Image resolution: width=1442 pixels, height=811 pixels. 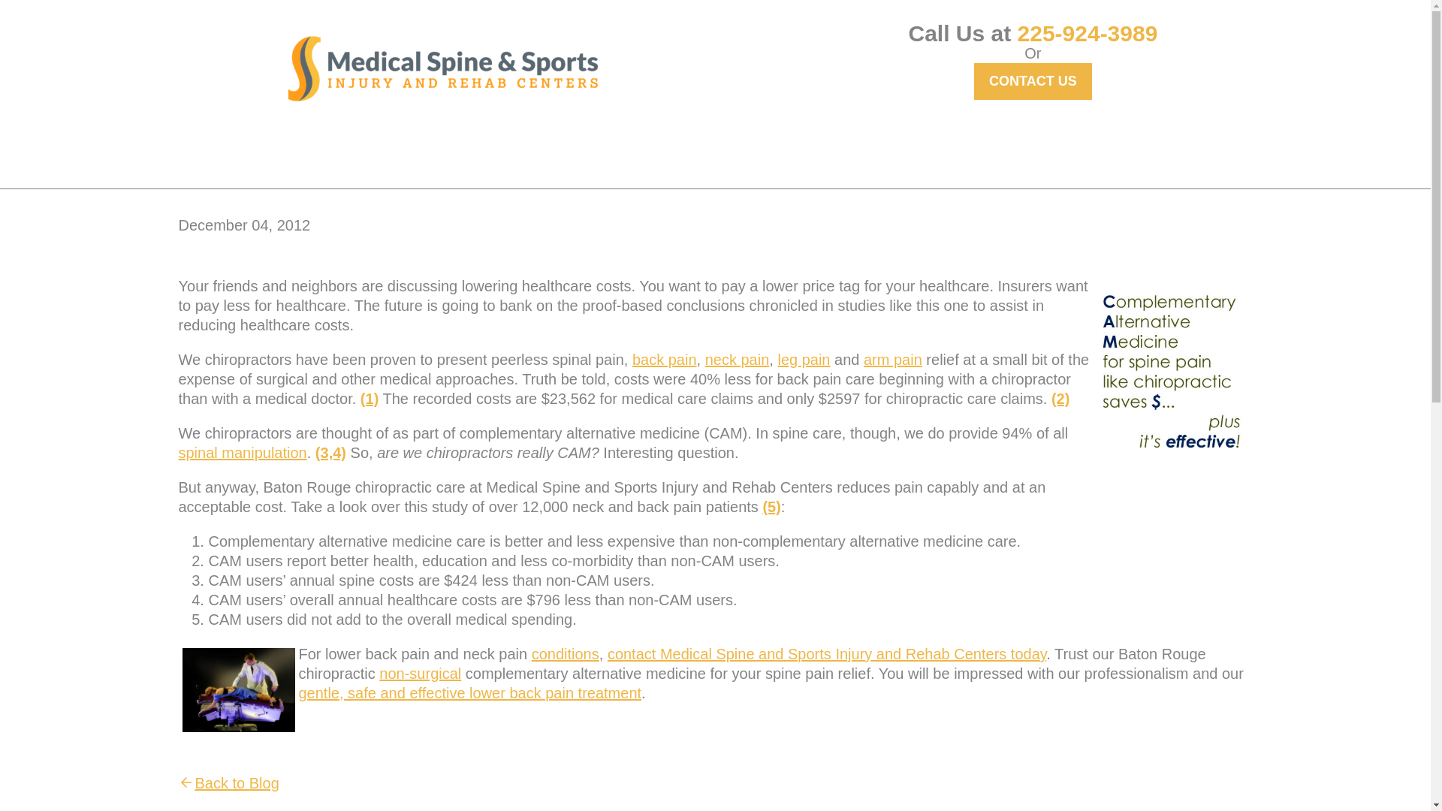 I want to click on ID YOUR PAIN, so click(x=463, y=152).